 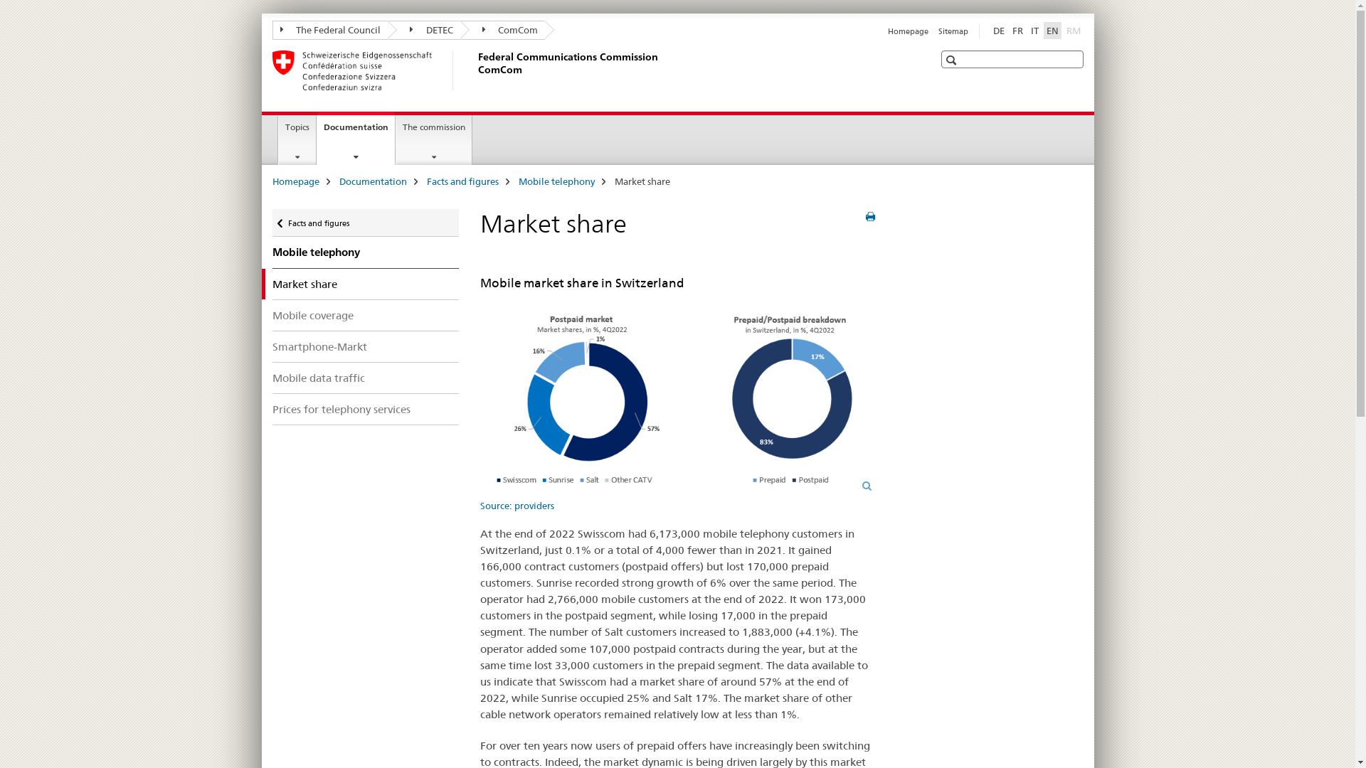 I want to click on Mobile coverage, so click(x=366, y=316).